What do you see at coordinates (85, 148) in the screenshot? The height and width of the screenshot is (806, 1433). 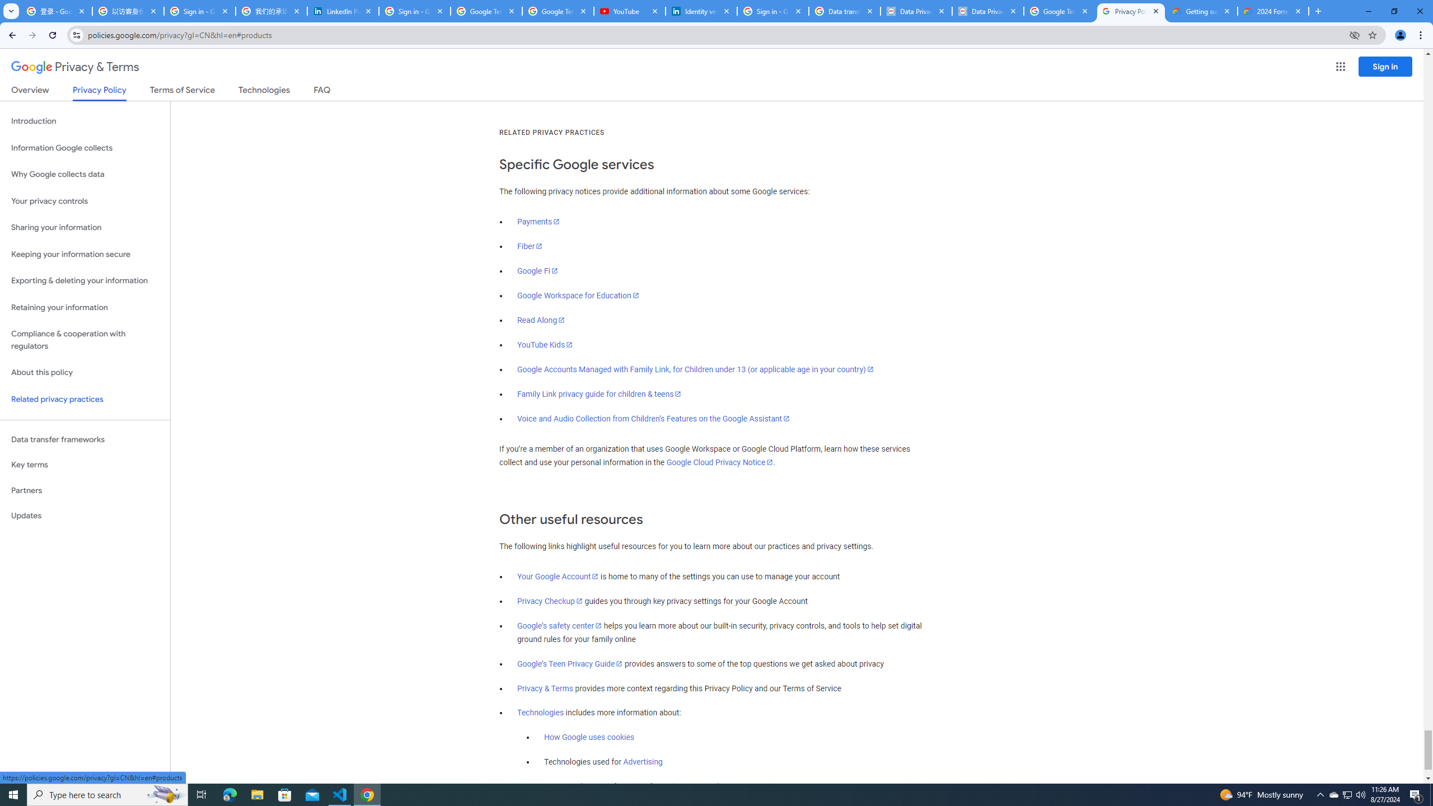 I see `Information Google collects` at bounding box center [85, 148].